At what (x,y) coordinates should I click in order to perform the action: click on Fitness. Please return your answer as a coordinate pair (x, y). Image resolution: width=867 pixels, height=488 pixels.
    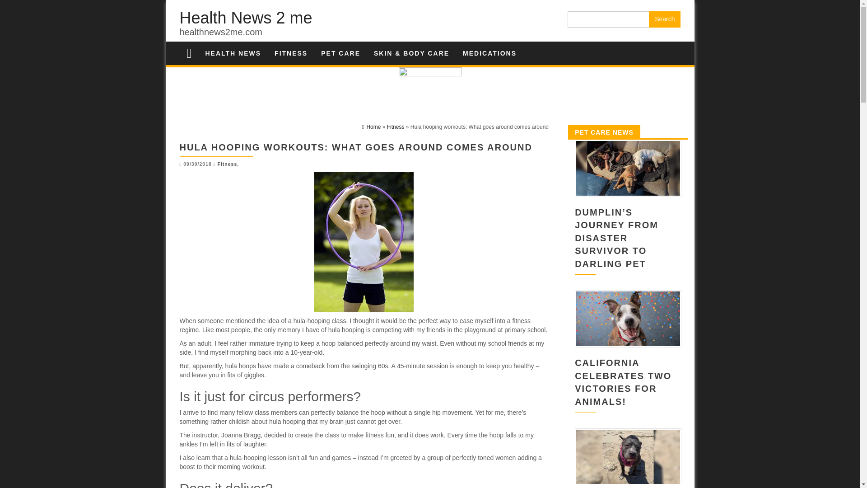
    Looking at the image, I should click on (228, 164).